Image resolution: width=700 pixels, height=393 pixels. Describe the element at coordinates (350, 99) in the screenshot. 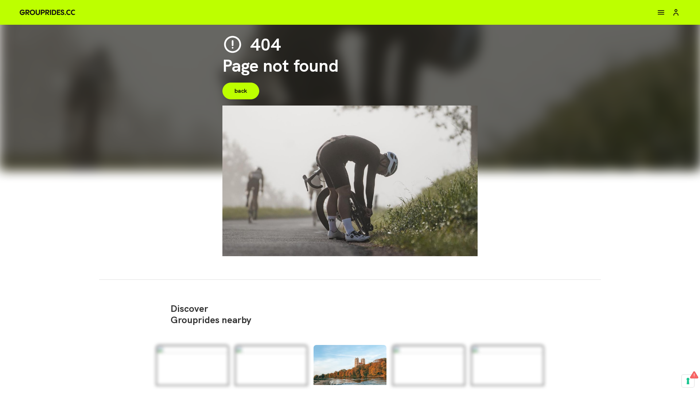

I see `back` at that location.